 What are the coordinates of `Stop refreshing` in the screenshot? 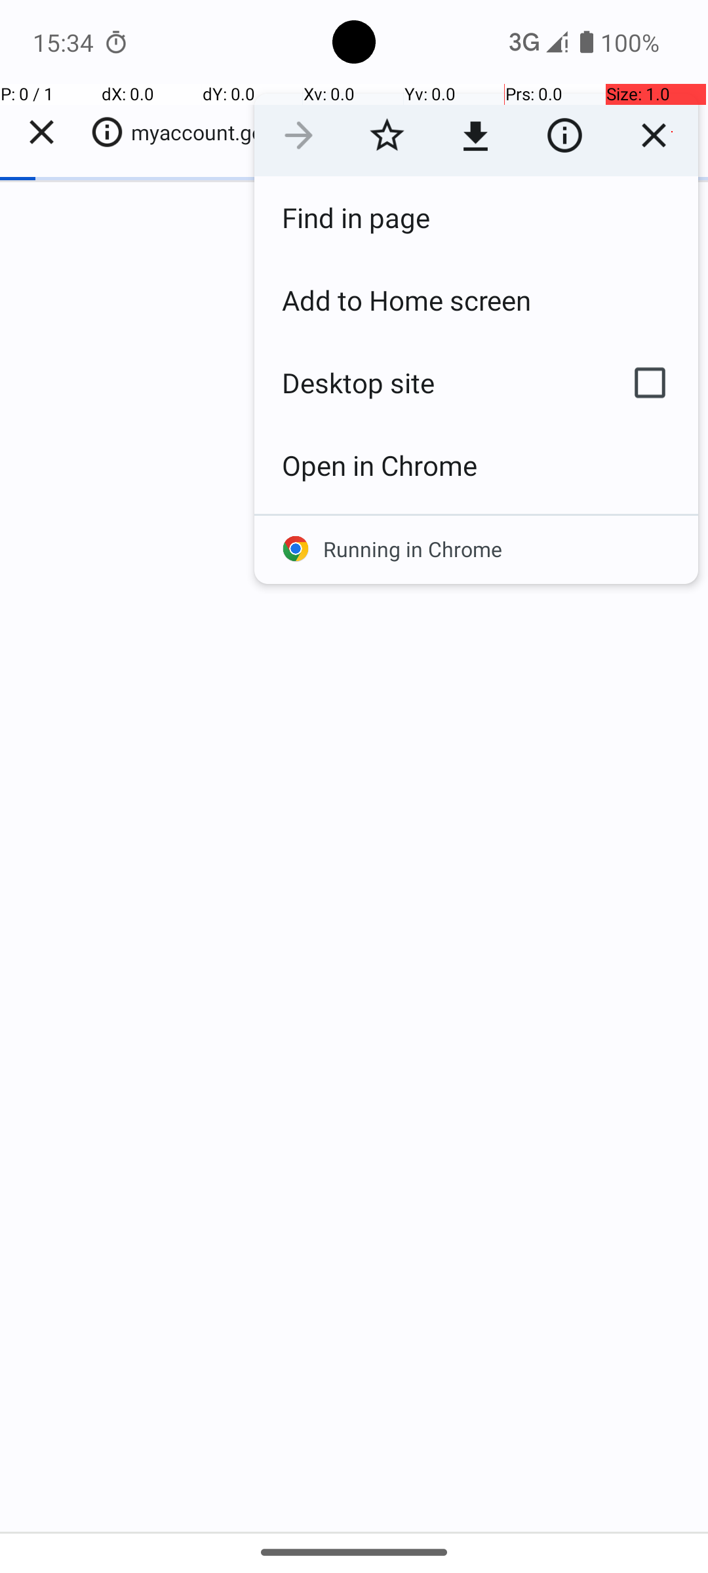 It's located at (654, 135).